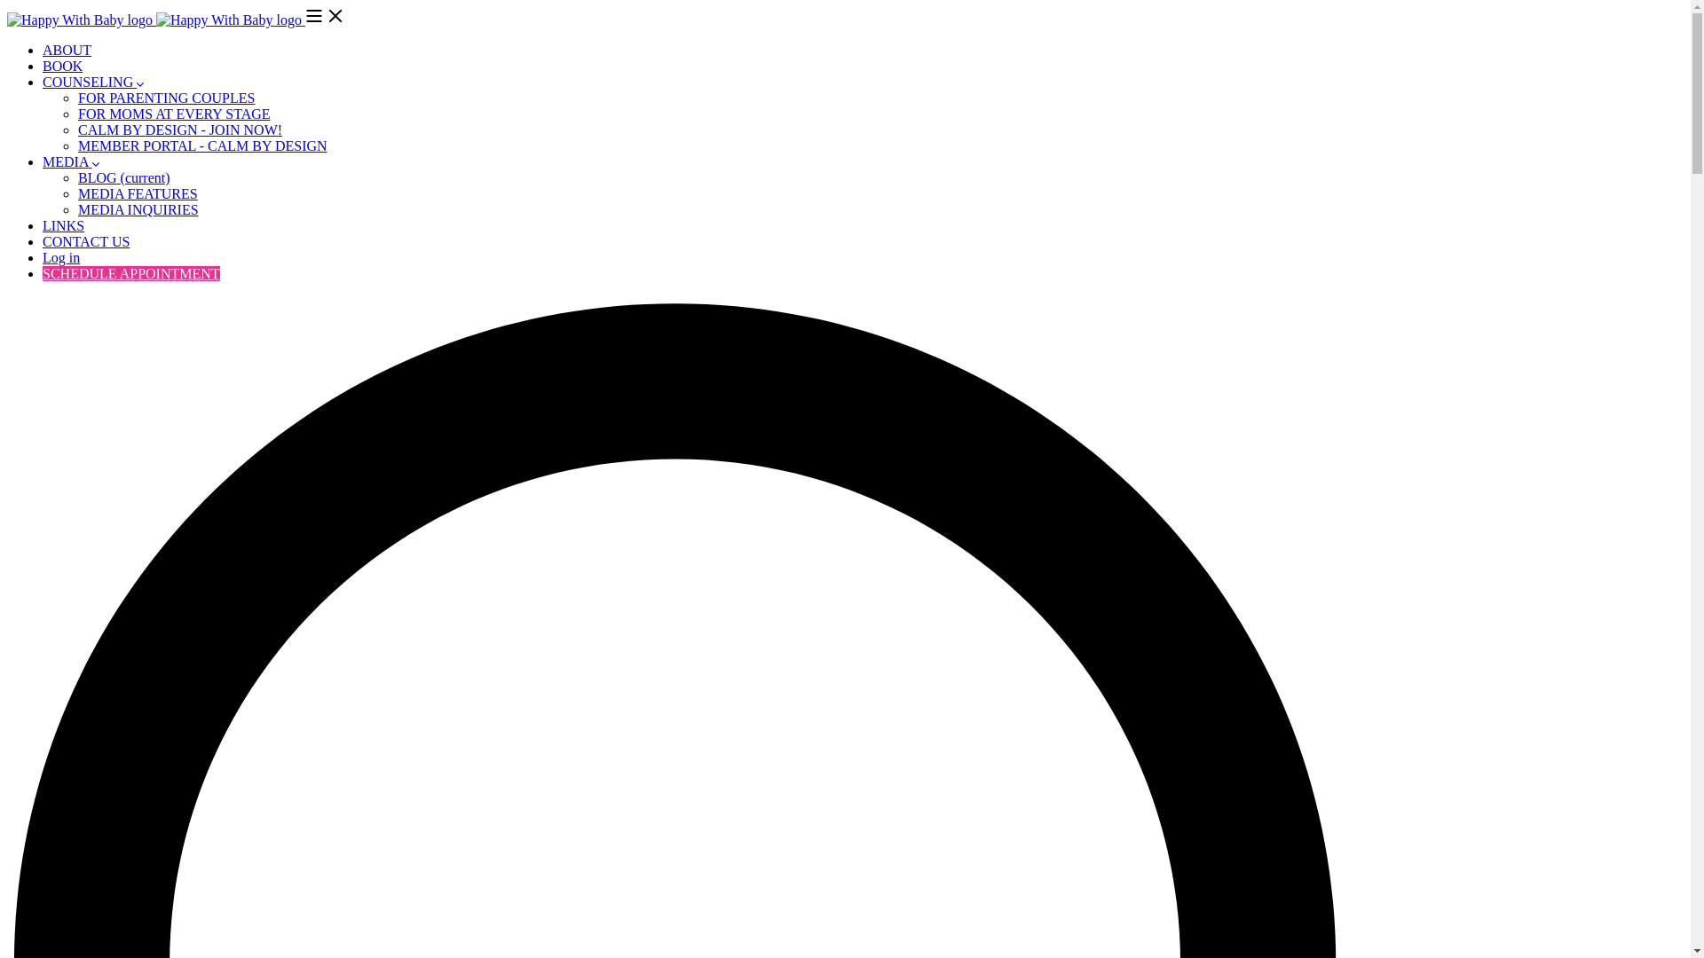 This screenshot has height=958, width=1704. Describe the element at coordinates (62, 66) in the screenshot. I see `BOOK` at that location.